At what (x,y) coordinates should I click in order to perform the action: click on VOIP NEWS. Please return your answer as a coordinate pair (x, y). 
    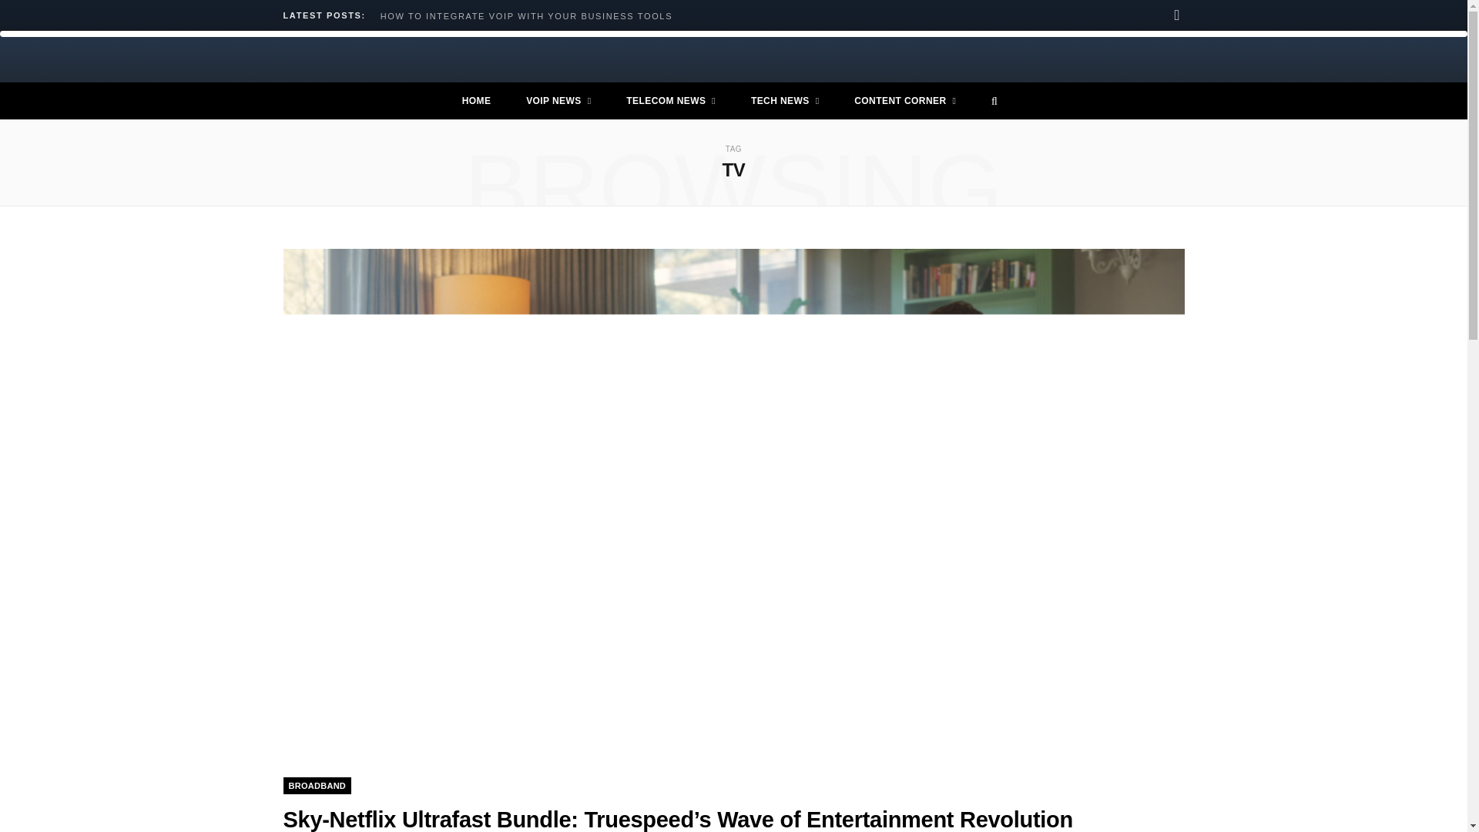
    Looking at the image, I should click on (558, 100).